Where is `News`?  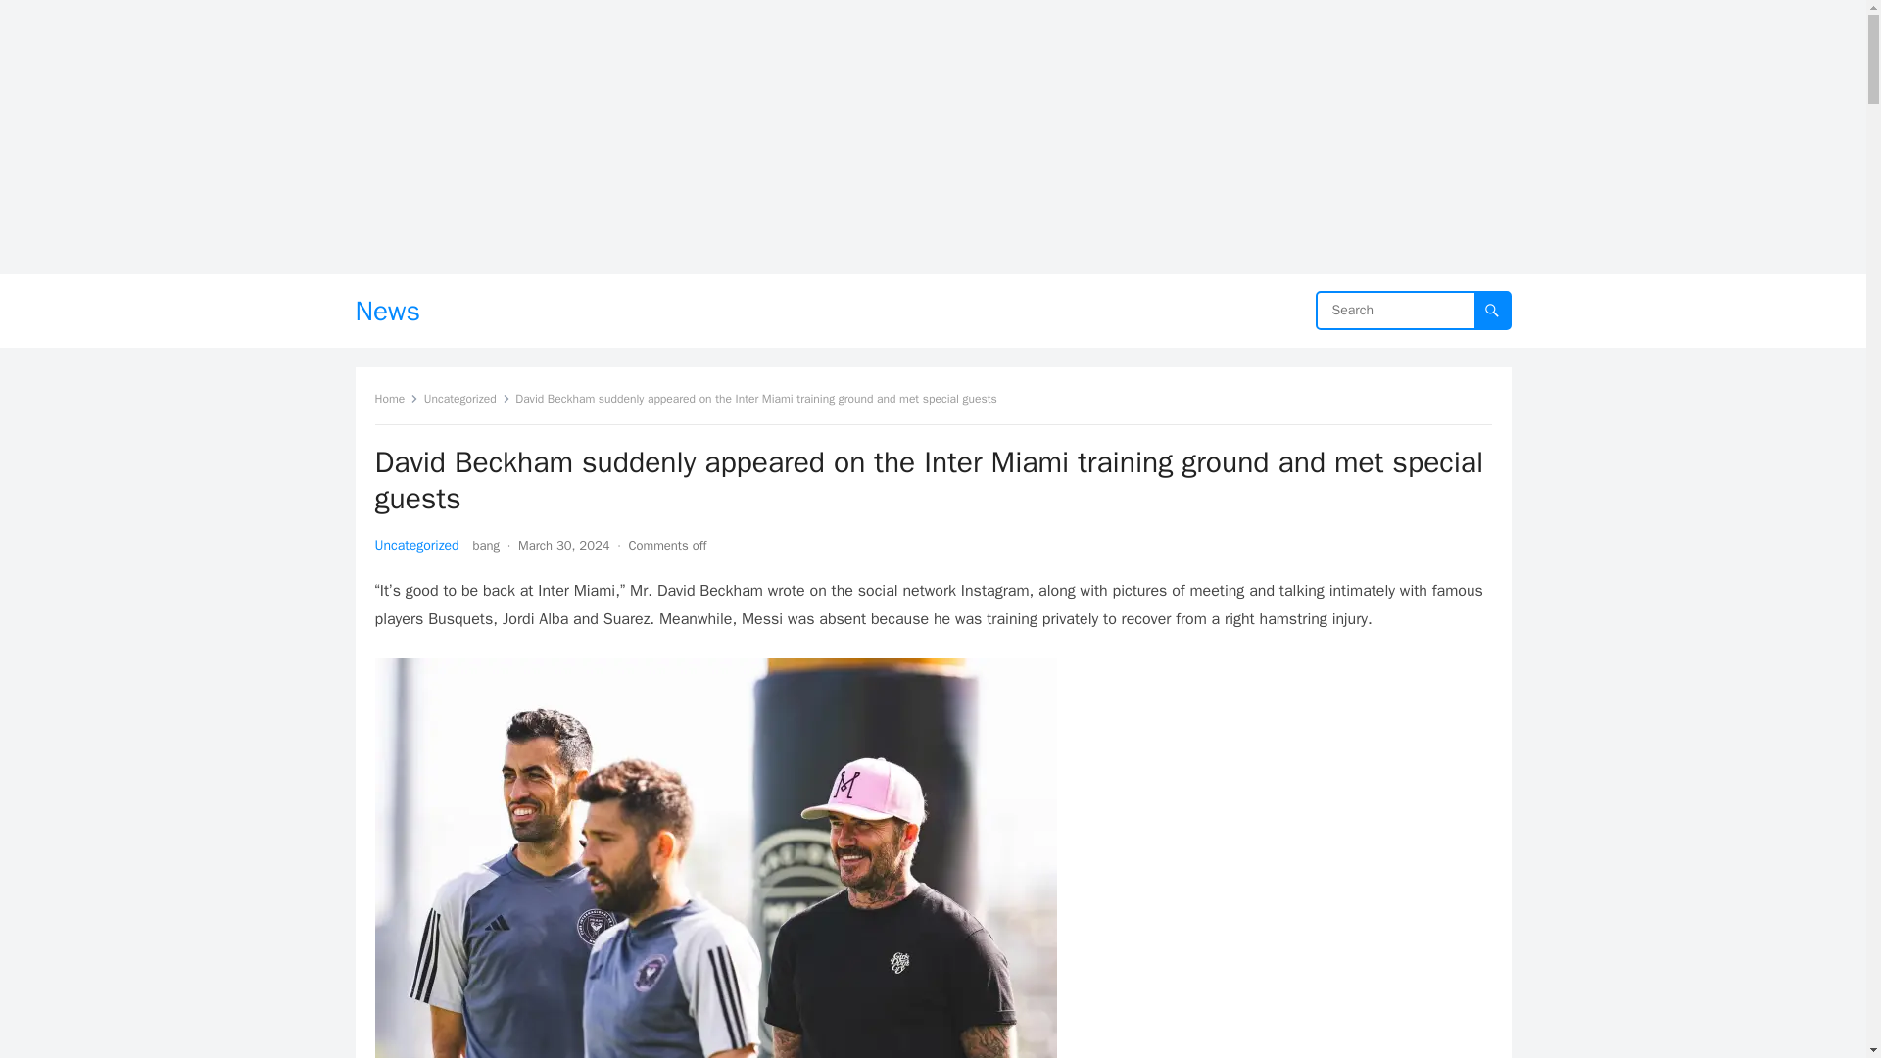 News is located at coordinates (387, 311).